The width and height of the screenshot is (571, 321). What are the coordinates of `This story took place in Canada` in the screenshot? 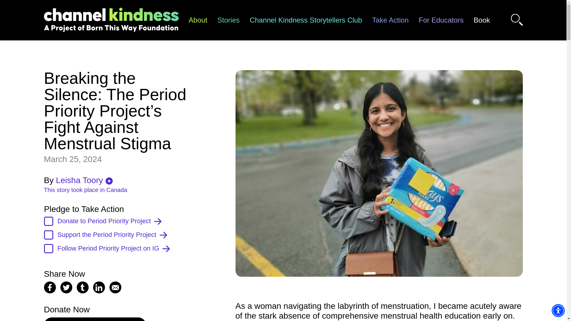 It's located at (117, 190).